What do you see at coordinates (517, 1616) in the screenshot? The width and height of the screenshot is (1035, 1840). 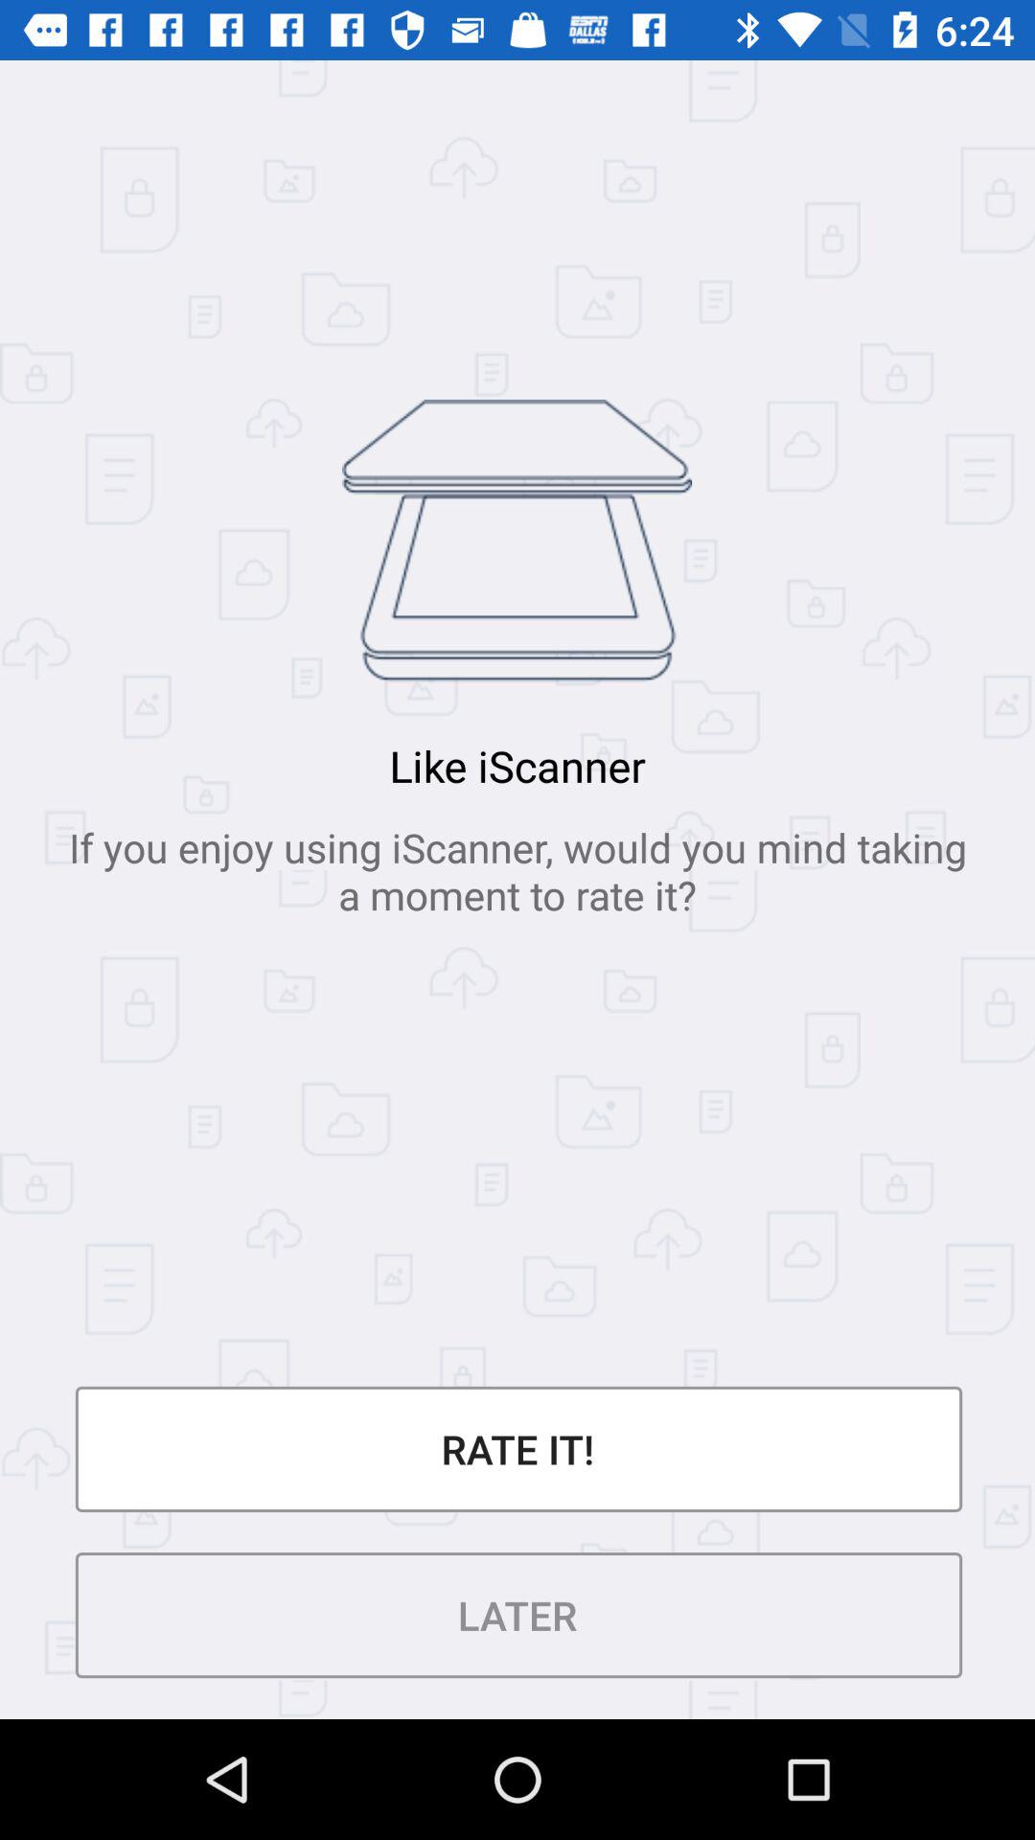 I see `click later` at bounding box center [517, 1616].